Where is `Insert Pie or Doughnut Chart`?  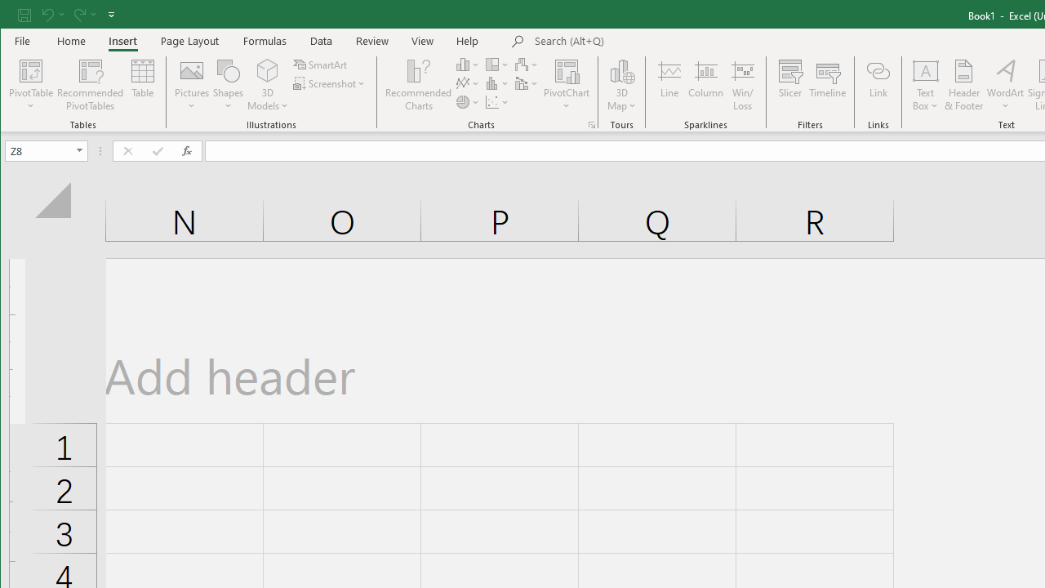 Insert Pie or Doughnut Chart is located at coordinates (468, 101).